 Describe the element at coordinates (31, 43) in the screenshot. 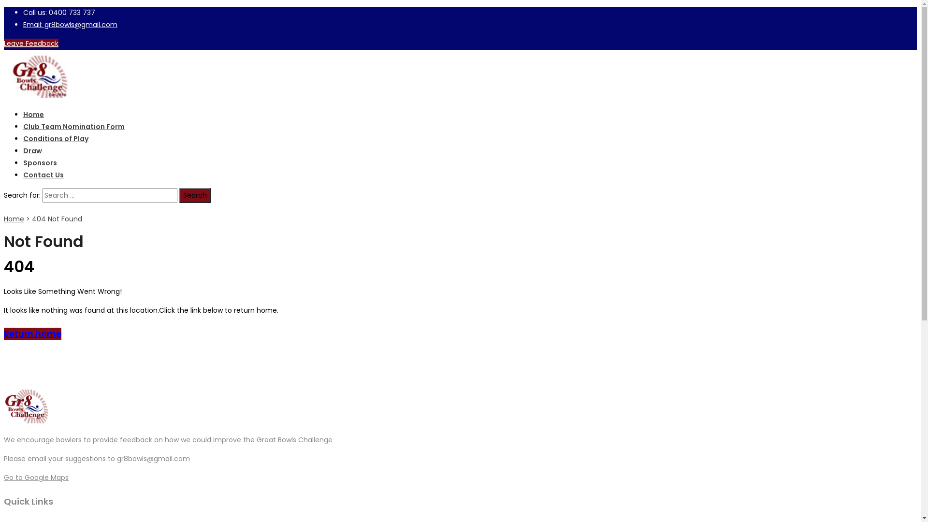

I see `Leave Feedback` at that location.